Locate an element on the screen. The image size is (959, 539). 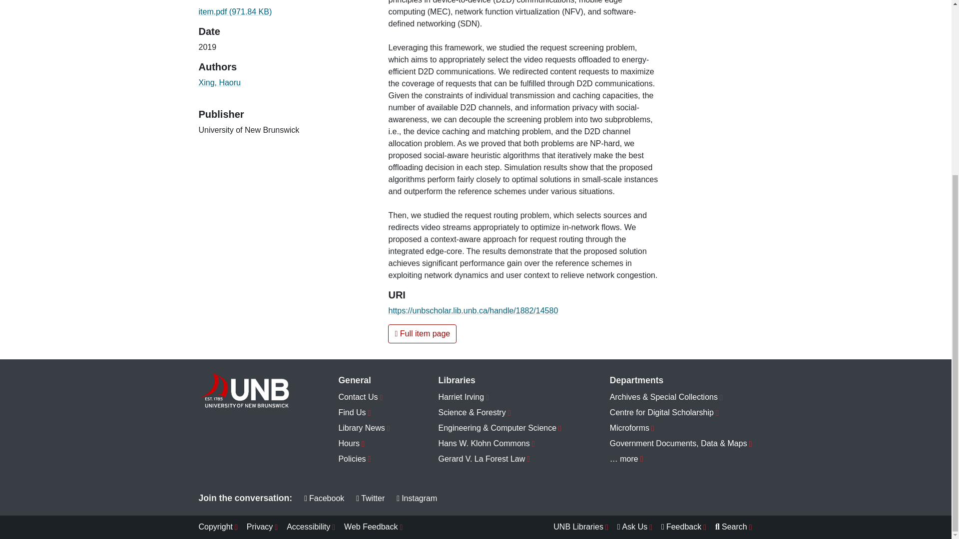
Full item page is located at coordinates (422, 333).